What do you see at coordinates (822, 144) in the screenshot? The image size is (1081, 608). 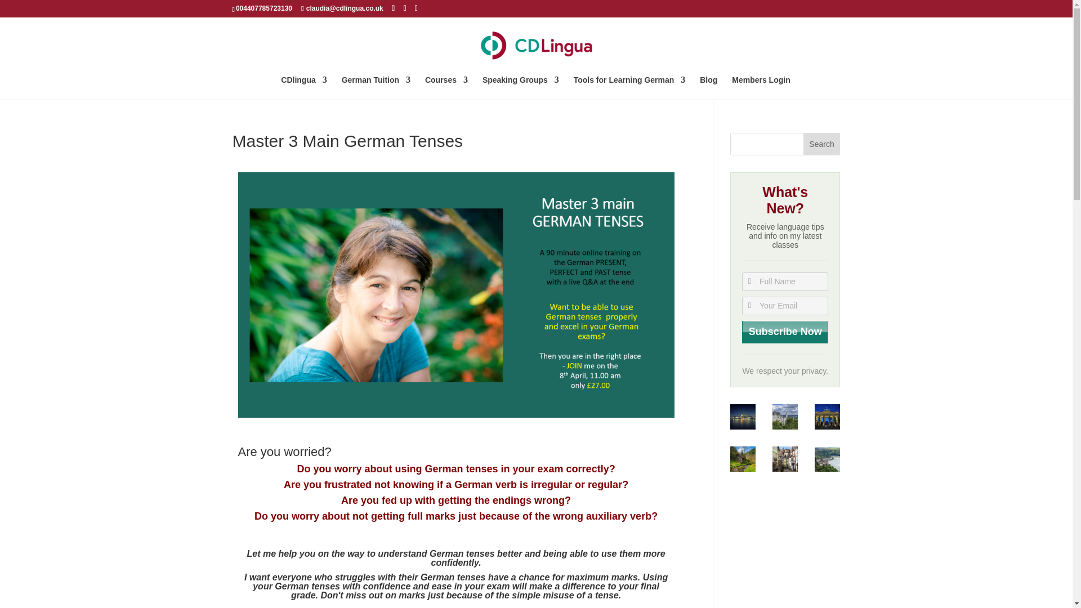 I see `Search` at bounding box center [822, 144].